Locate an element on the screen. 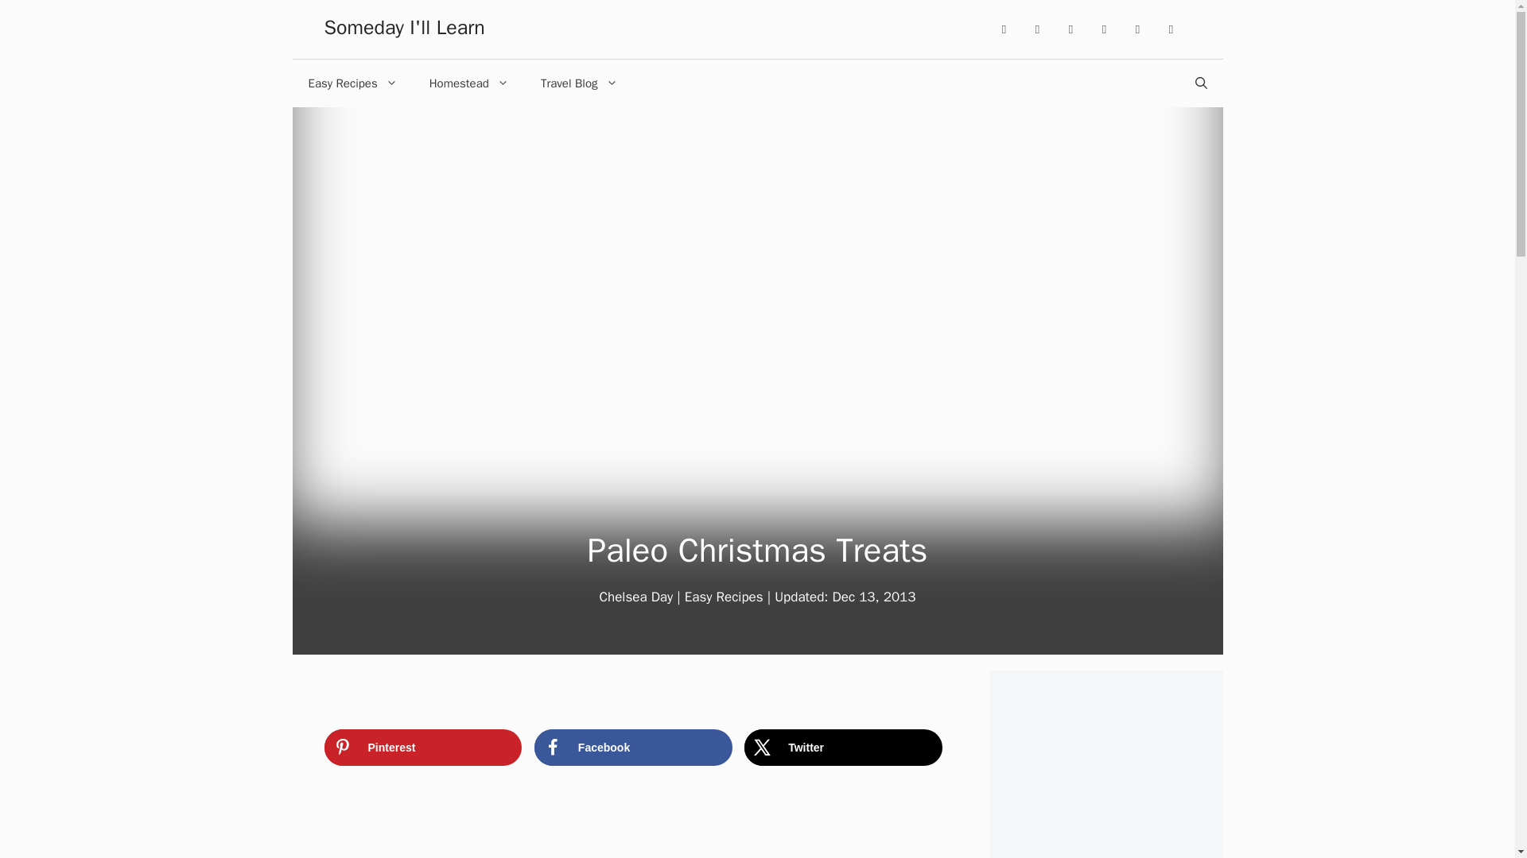  Facebook is located at coordinates (1070, 29).